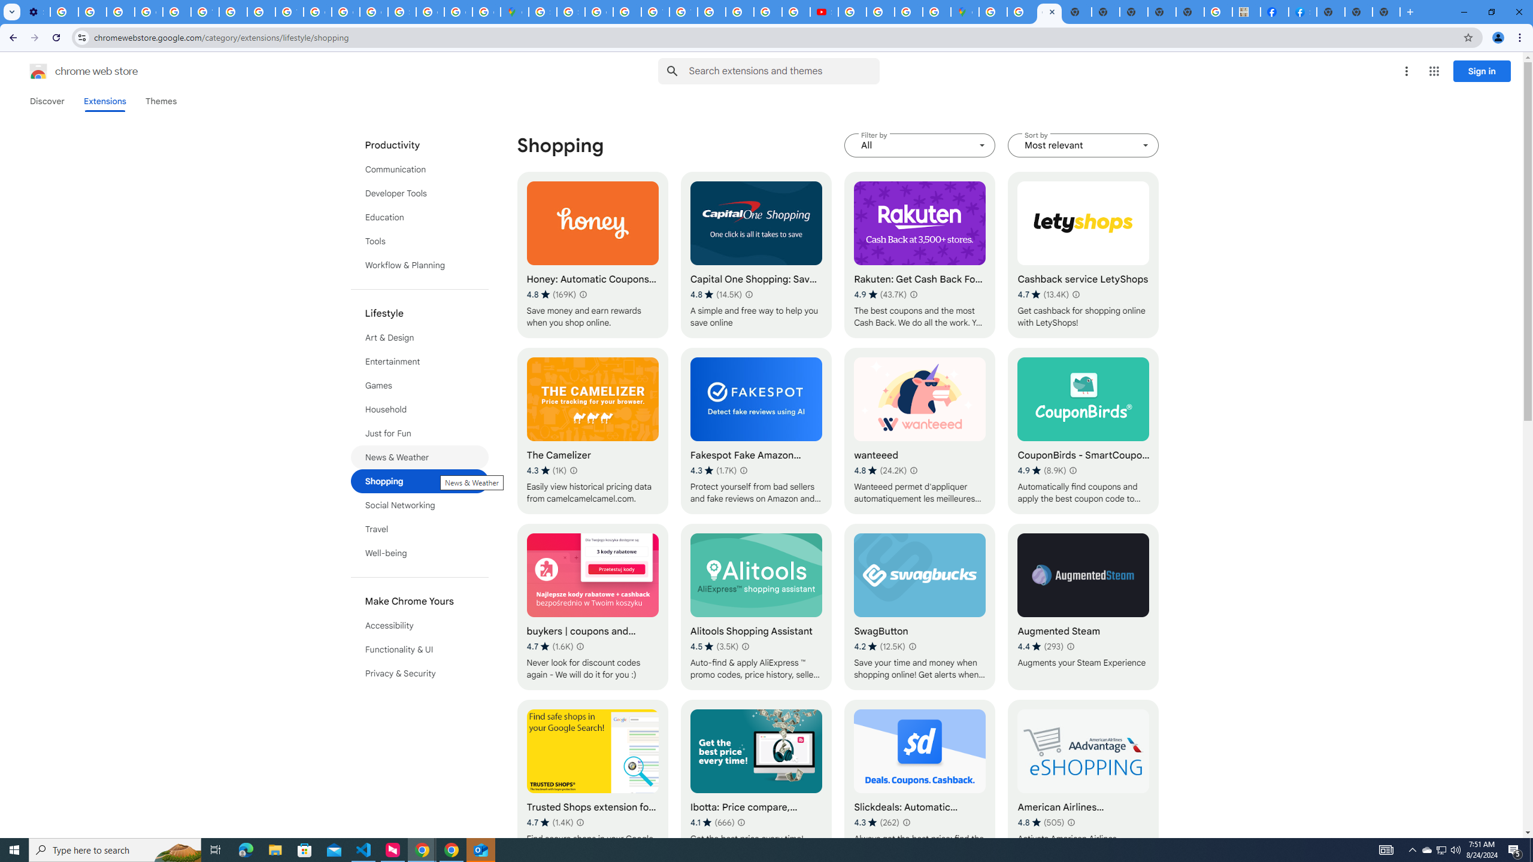 This screenshot has height=862, width=1533. I want to click on Art & Design, so click(420, 338).